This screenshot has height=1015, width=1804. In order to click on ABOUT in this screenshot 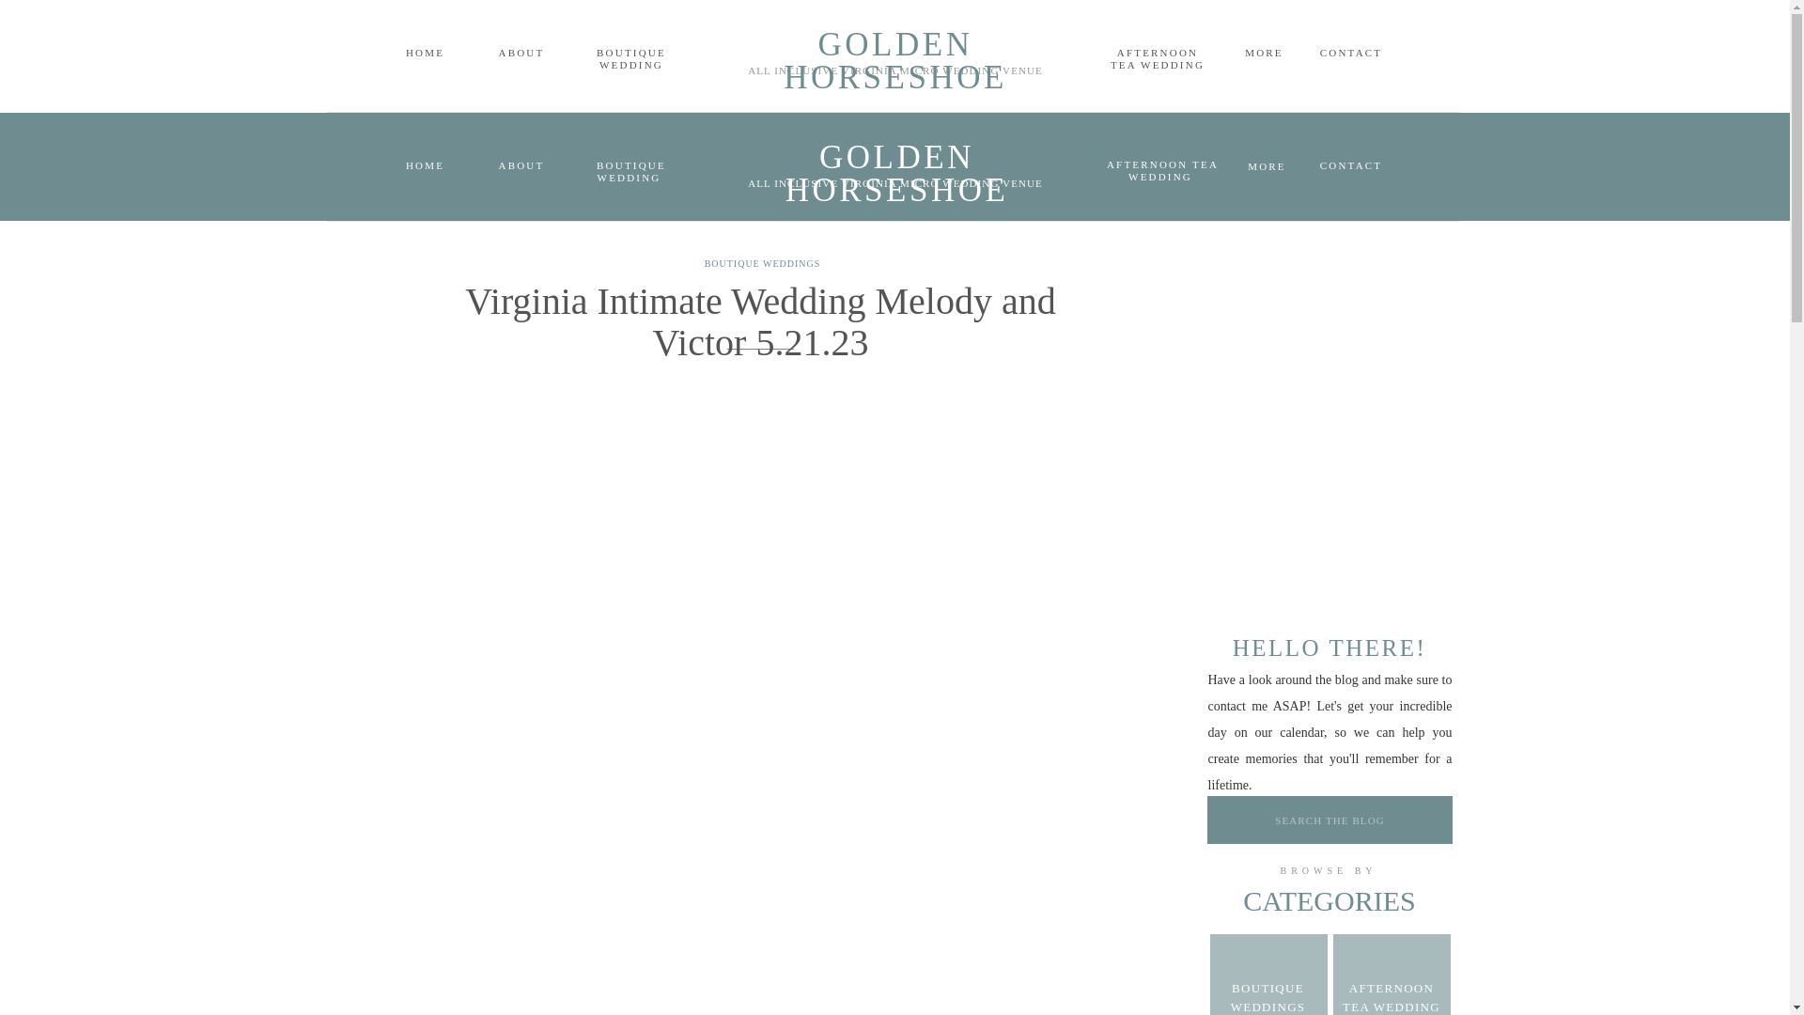, I will do `click(521, 165)`.